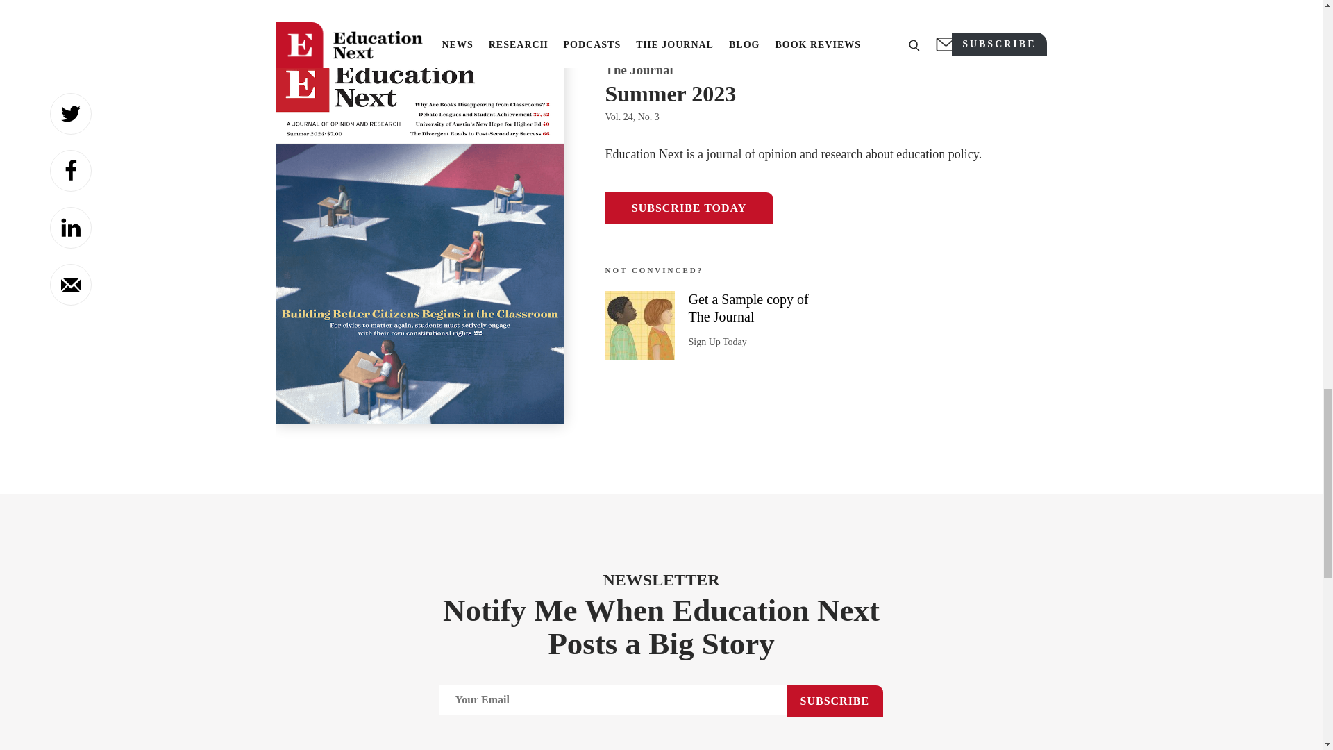 This screenshot has height=750, width=1333. What do you see at coordinates (718, 342) in the screenshot?
I see `Sign Up Today` at bounding box center [718, 342].